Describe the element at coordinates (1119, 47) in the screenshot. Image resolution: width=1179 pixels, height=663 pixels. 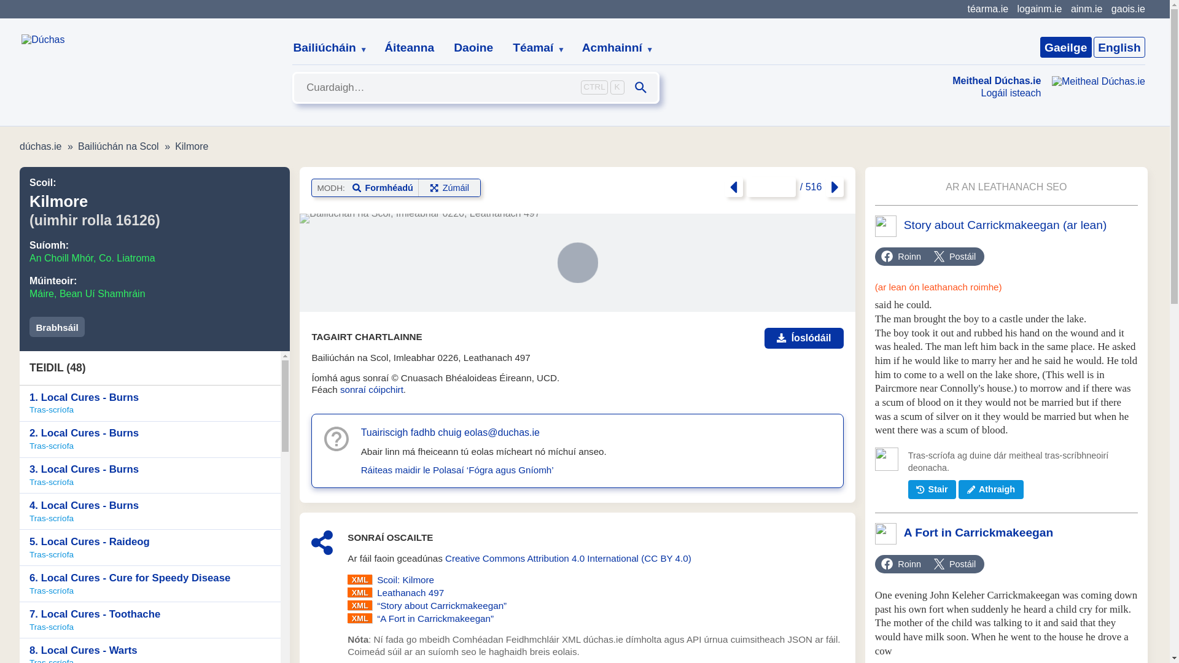
I see `English` at that location.